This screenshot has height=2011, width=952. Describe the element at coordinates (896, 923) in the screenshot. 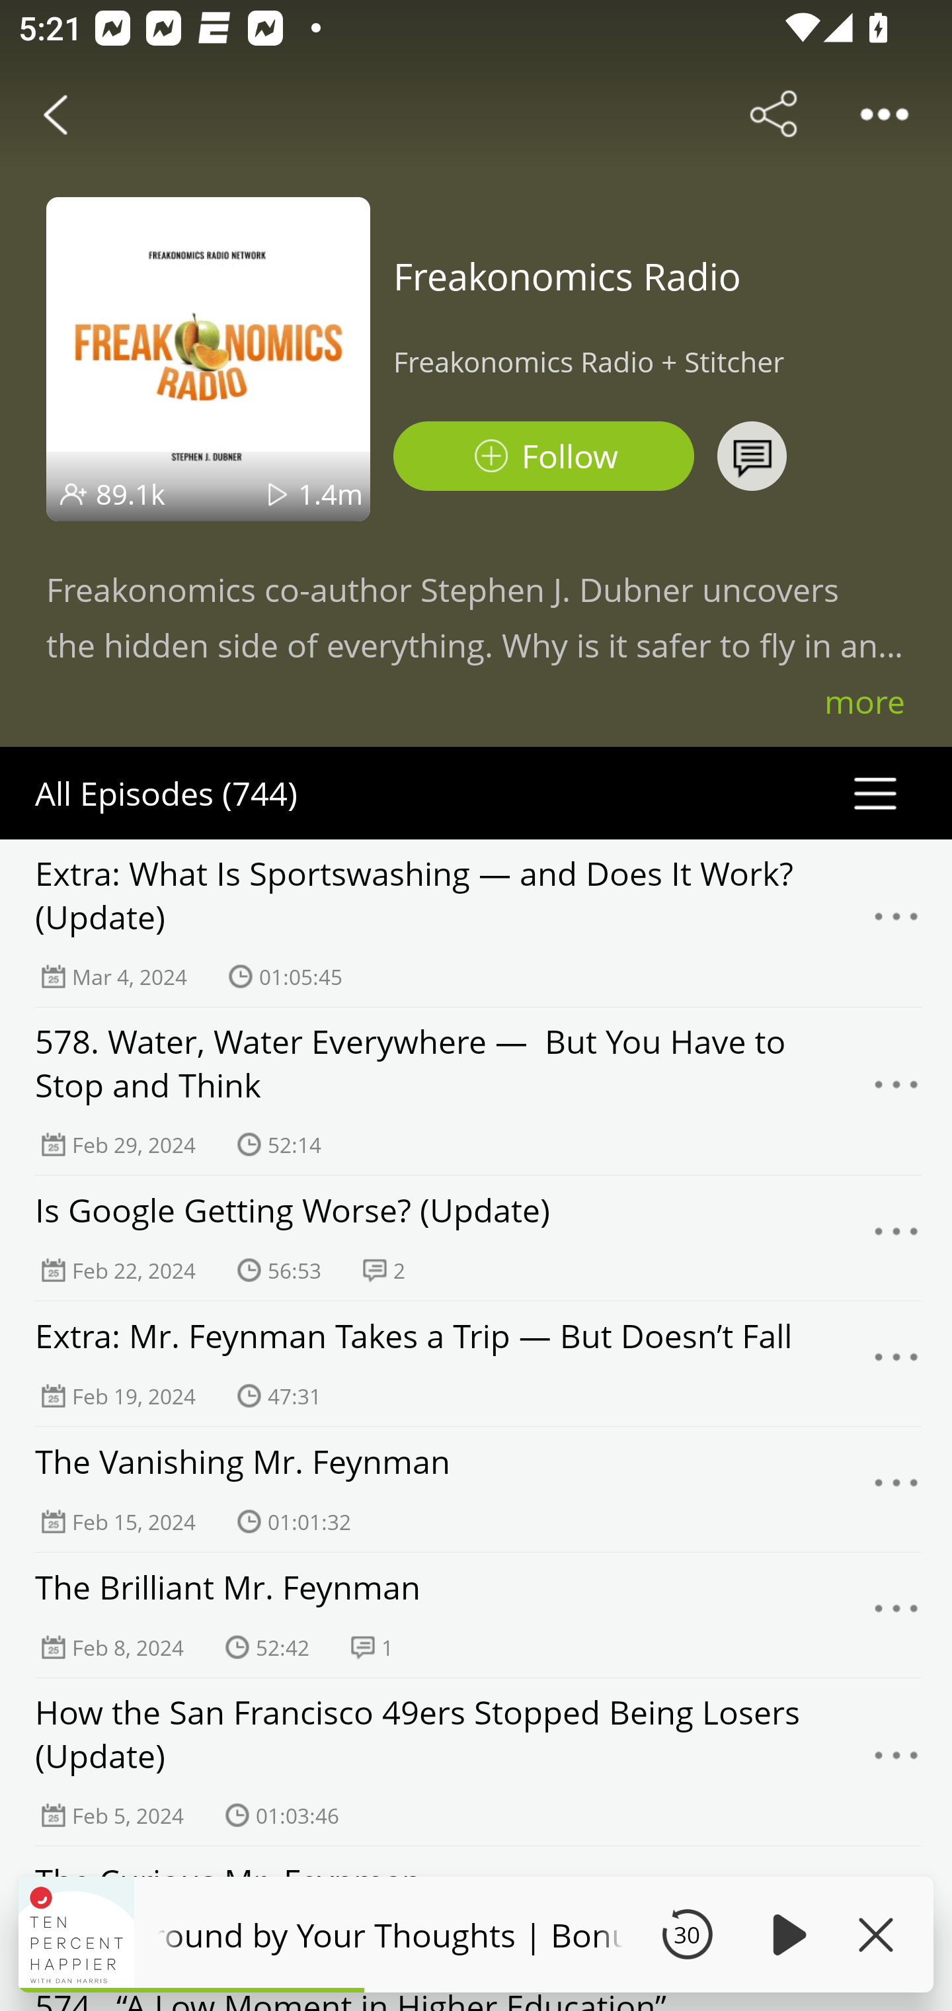

I see `Menu` at that location.